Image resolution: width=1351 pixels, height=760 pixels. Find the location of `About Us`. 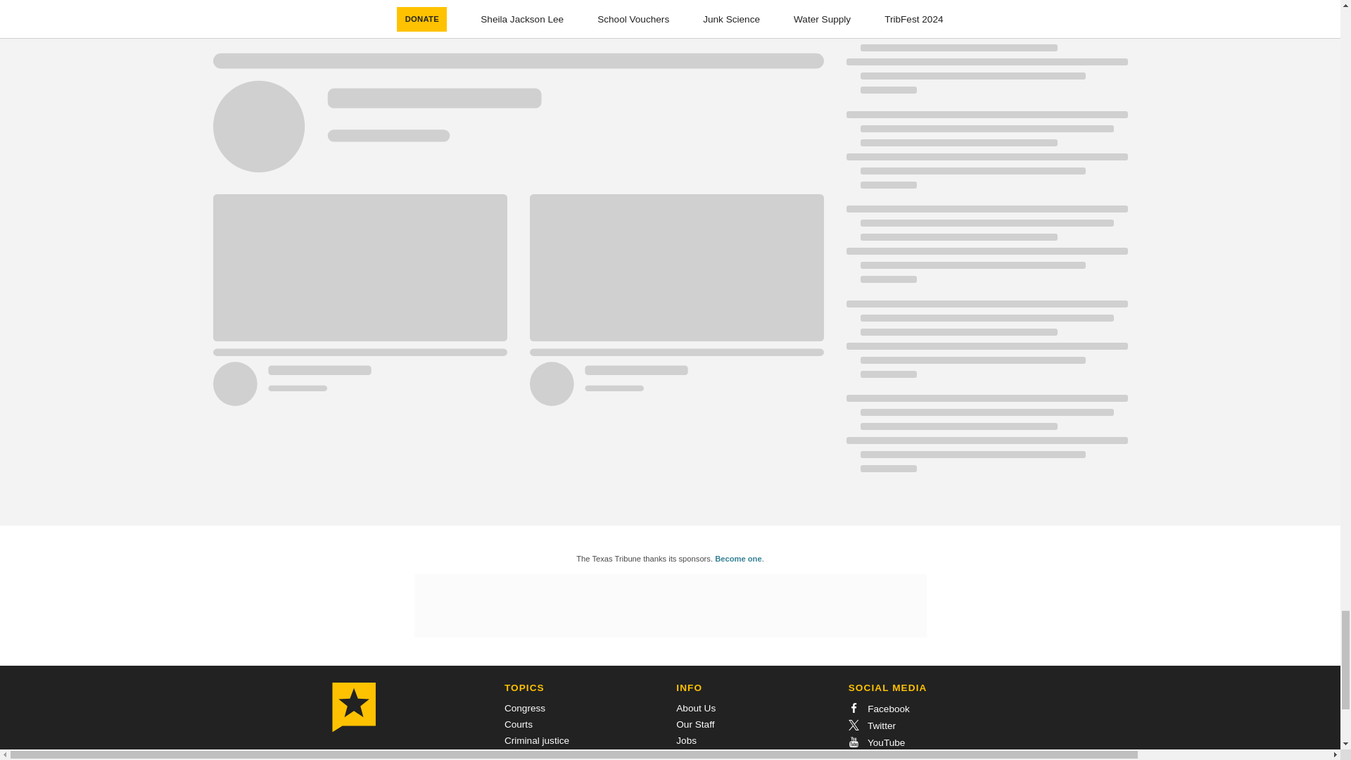

About Us is located at coordinates (696, 708).